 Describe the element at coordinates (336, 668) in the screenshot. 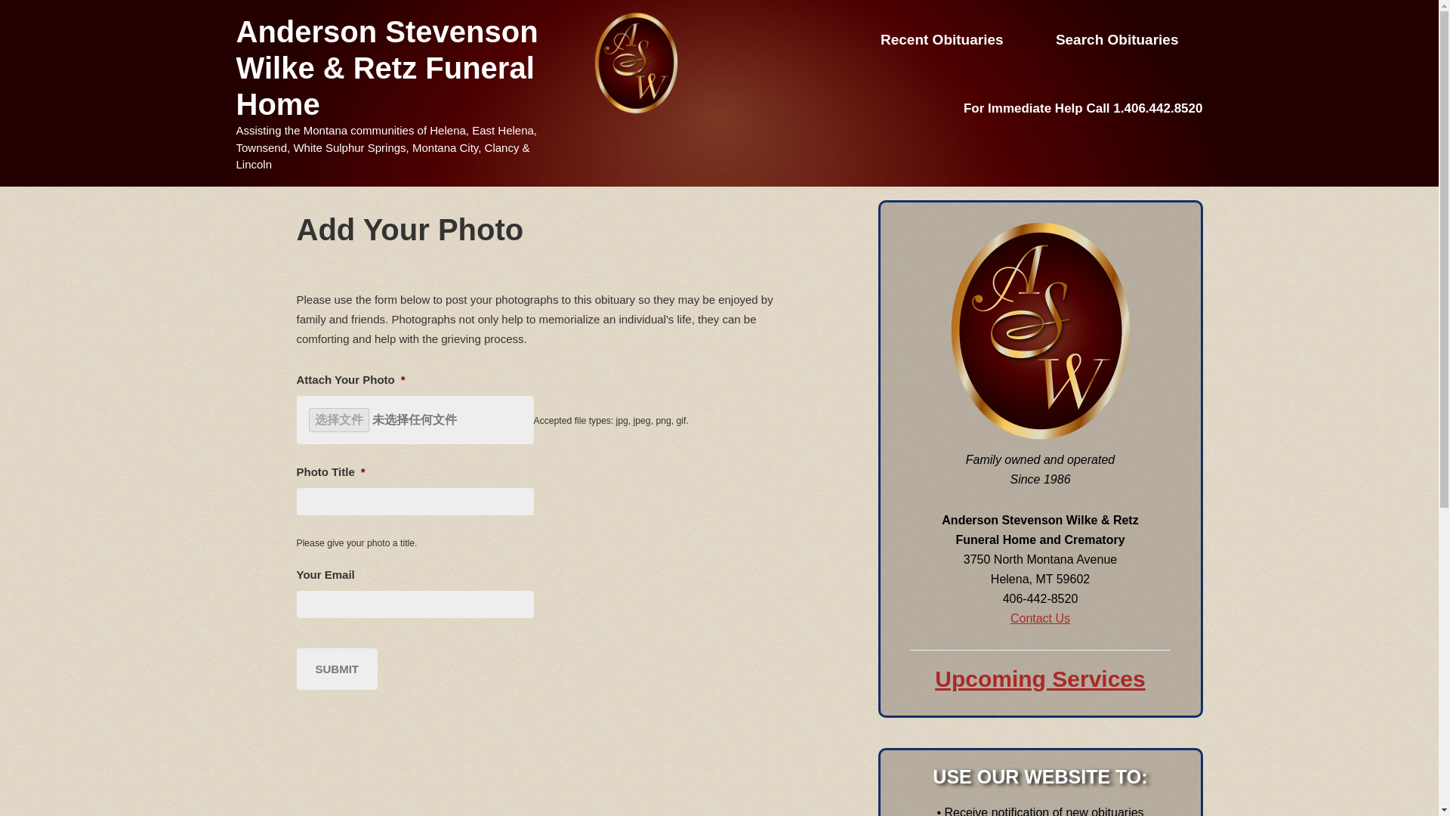

I see `Submit` at that location.